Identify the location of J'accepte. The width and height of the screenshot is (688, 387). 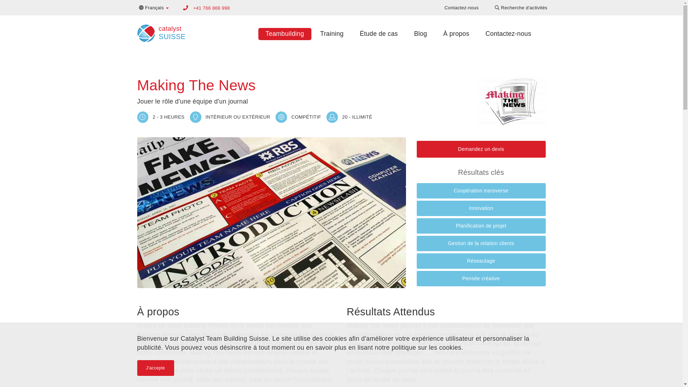
(156, 368).